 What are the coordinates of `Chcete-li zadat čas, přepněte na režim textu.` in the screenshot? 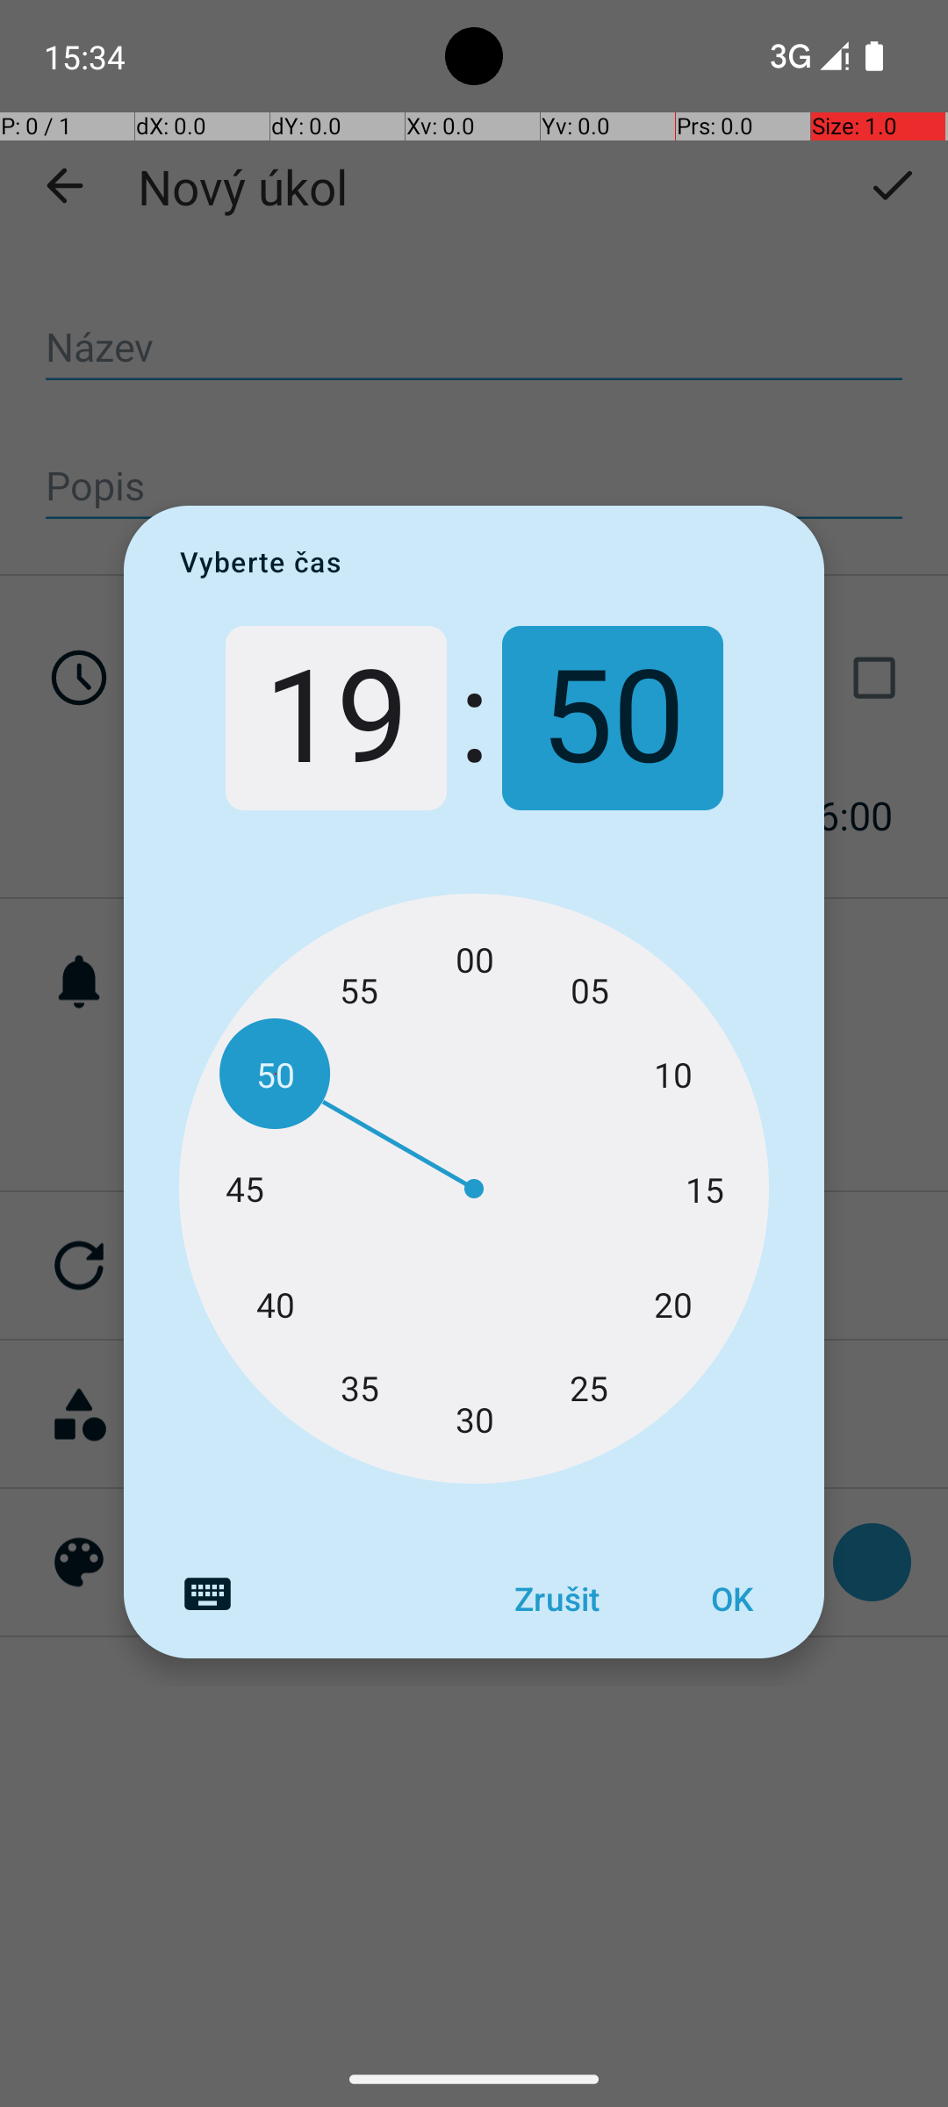 It's located at (207, 1594).